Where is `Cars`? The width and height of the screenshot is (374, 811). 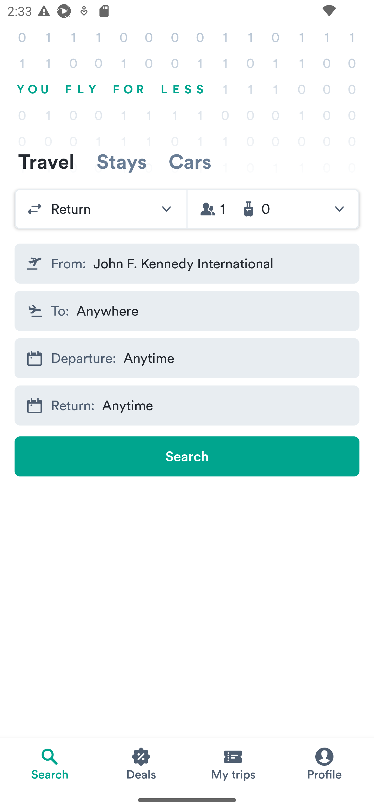 Cars is located at coordinates (190, 161).